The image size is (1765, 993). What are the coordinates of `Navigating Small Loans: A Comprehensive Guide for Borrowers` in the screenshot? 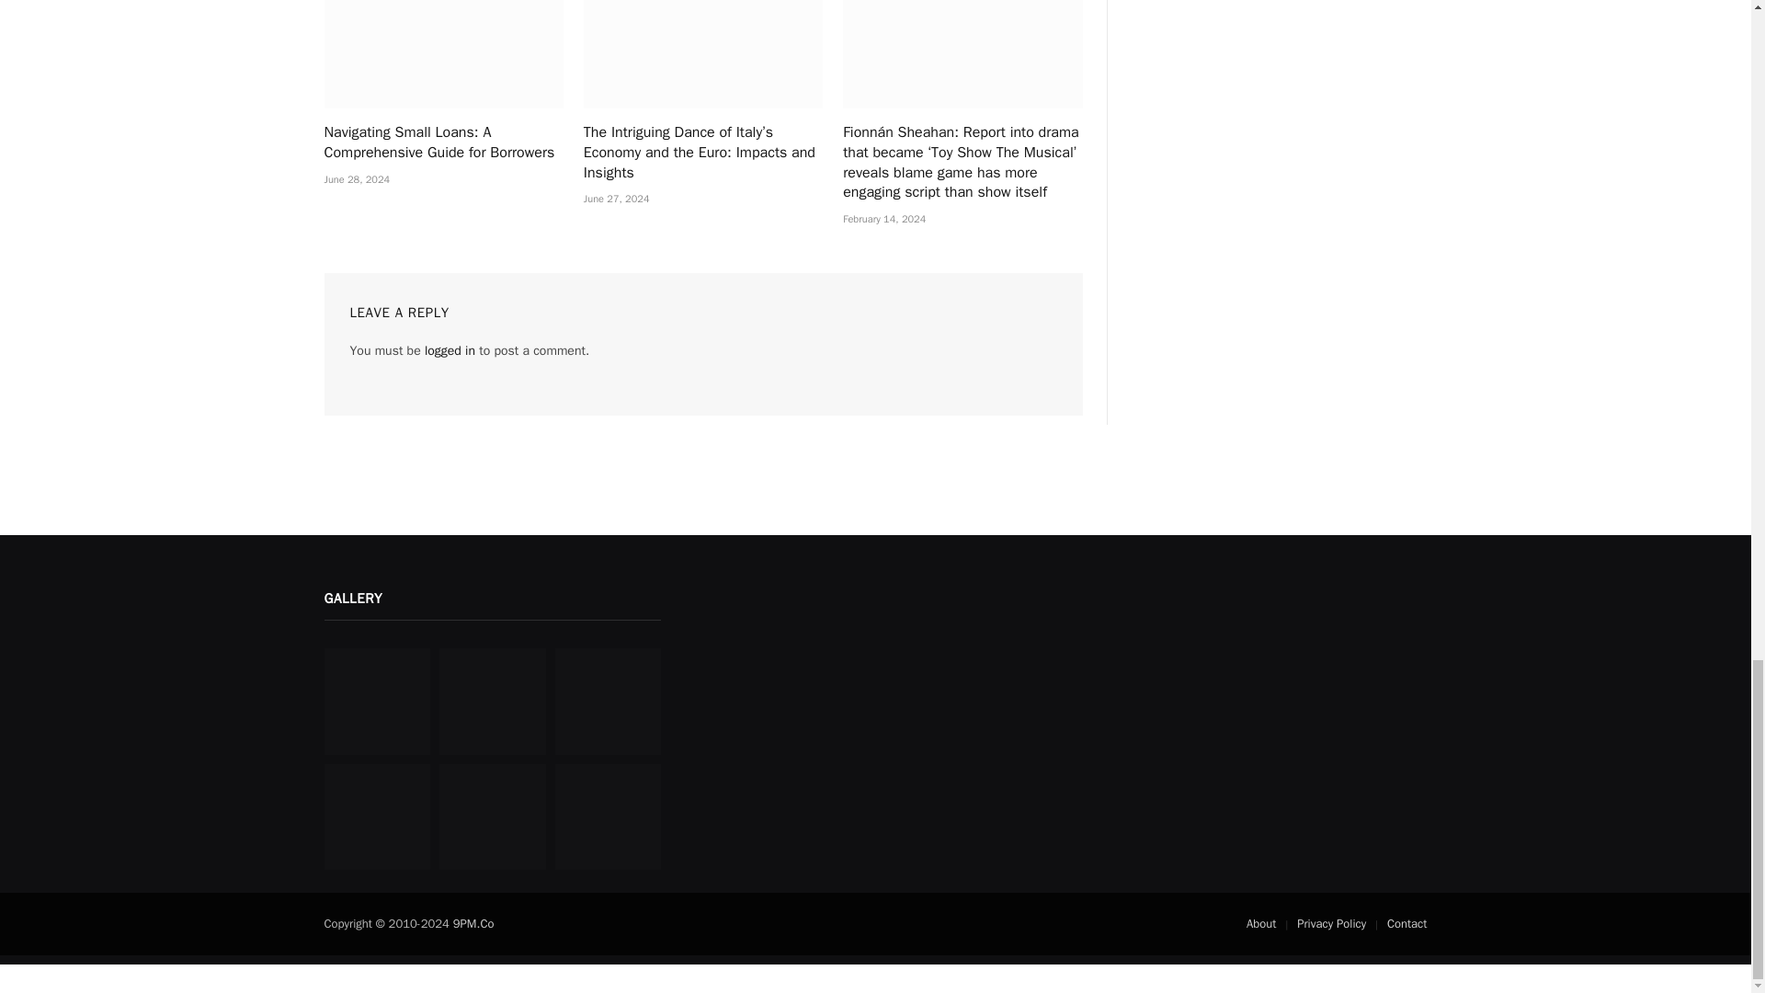 It's located at (443, 53).